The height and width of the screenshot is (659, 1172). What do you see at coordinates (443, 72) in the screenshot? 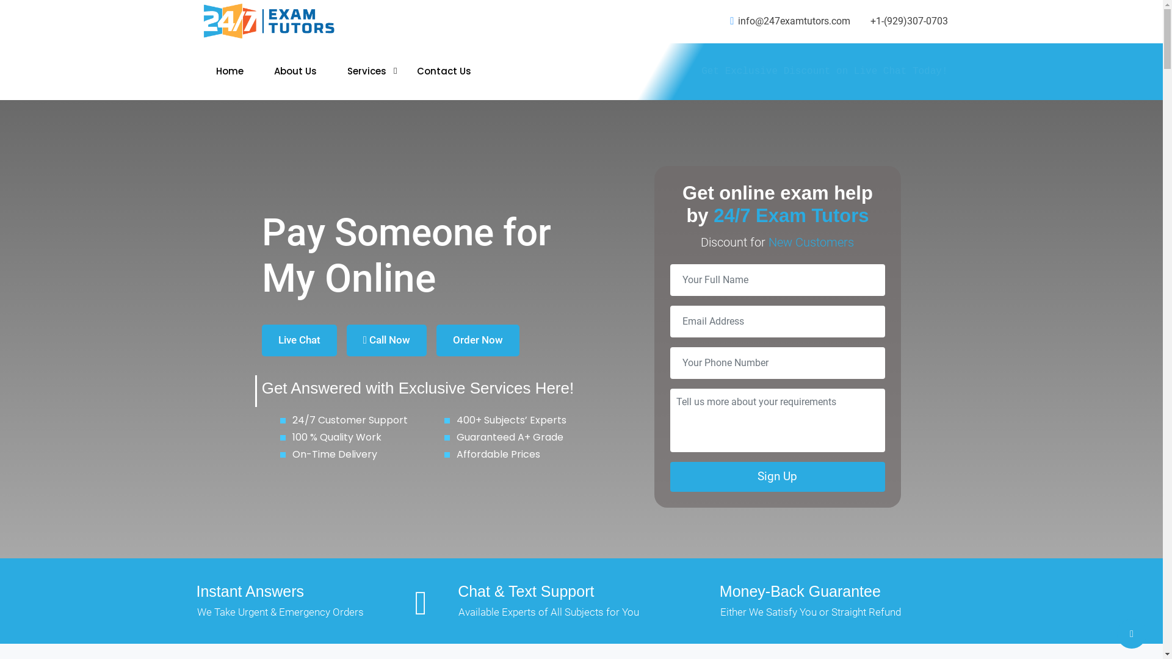
I see `Contact Us` at bounding box center [443, 72].